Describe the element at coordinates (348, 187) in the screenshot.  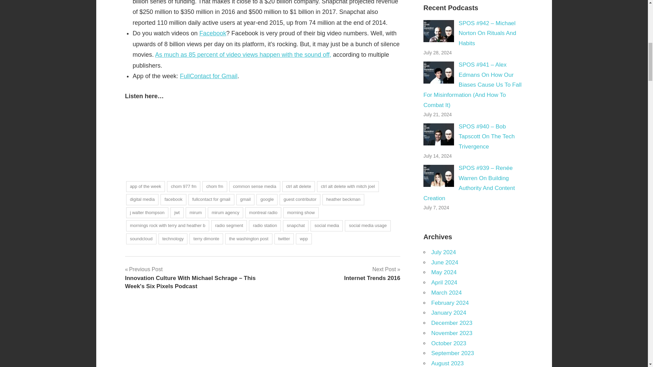
I see `ctrl alt delete with mitch joel` at that location.